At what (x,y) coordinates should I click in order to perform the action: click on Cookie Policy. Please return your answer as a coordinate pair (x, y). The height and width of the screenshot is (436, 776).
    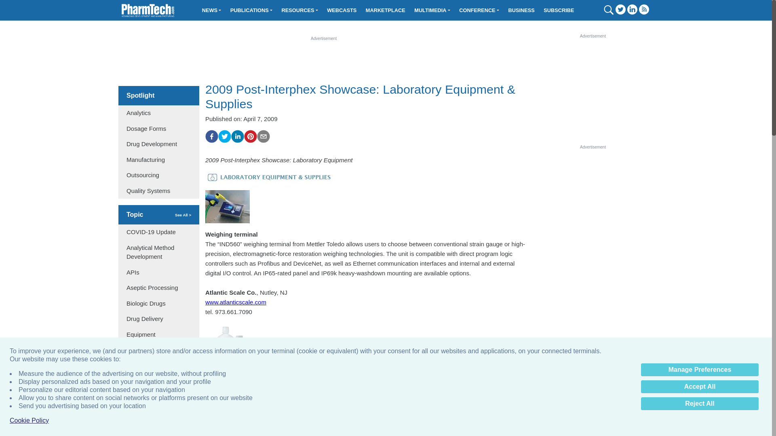
    Looking at the image, I should click on (29, 421).